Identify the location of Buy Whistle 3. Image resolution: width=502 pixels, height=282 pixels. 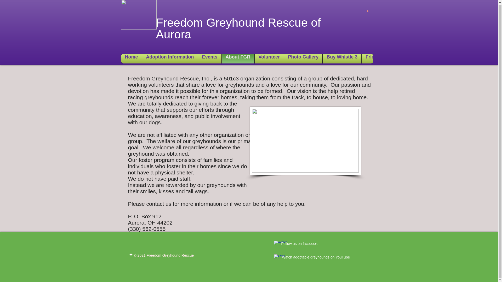
(342, 58).